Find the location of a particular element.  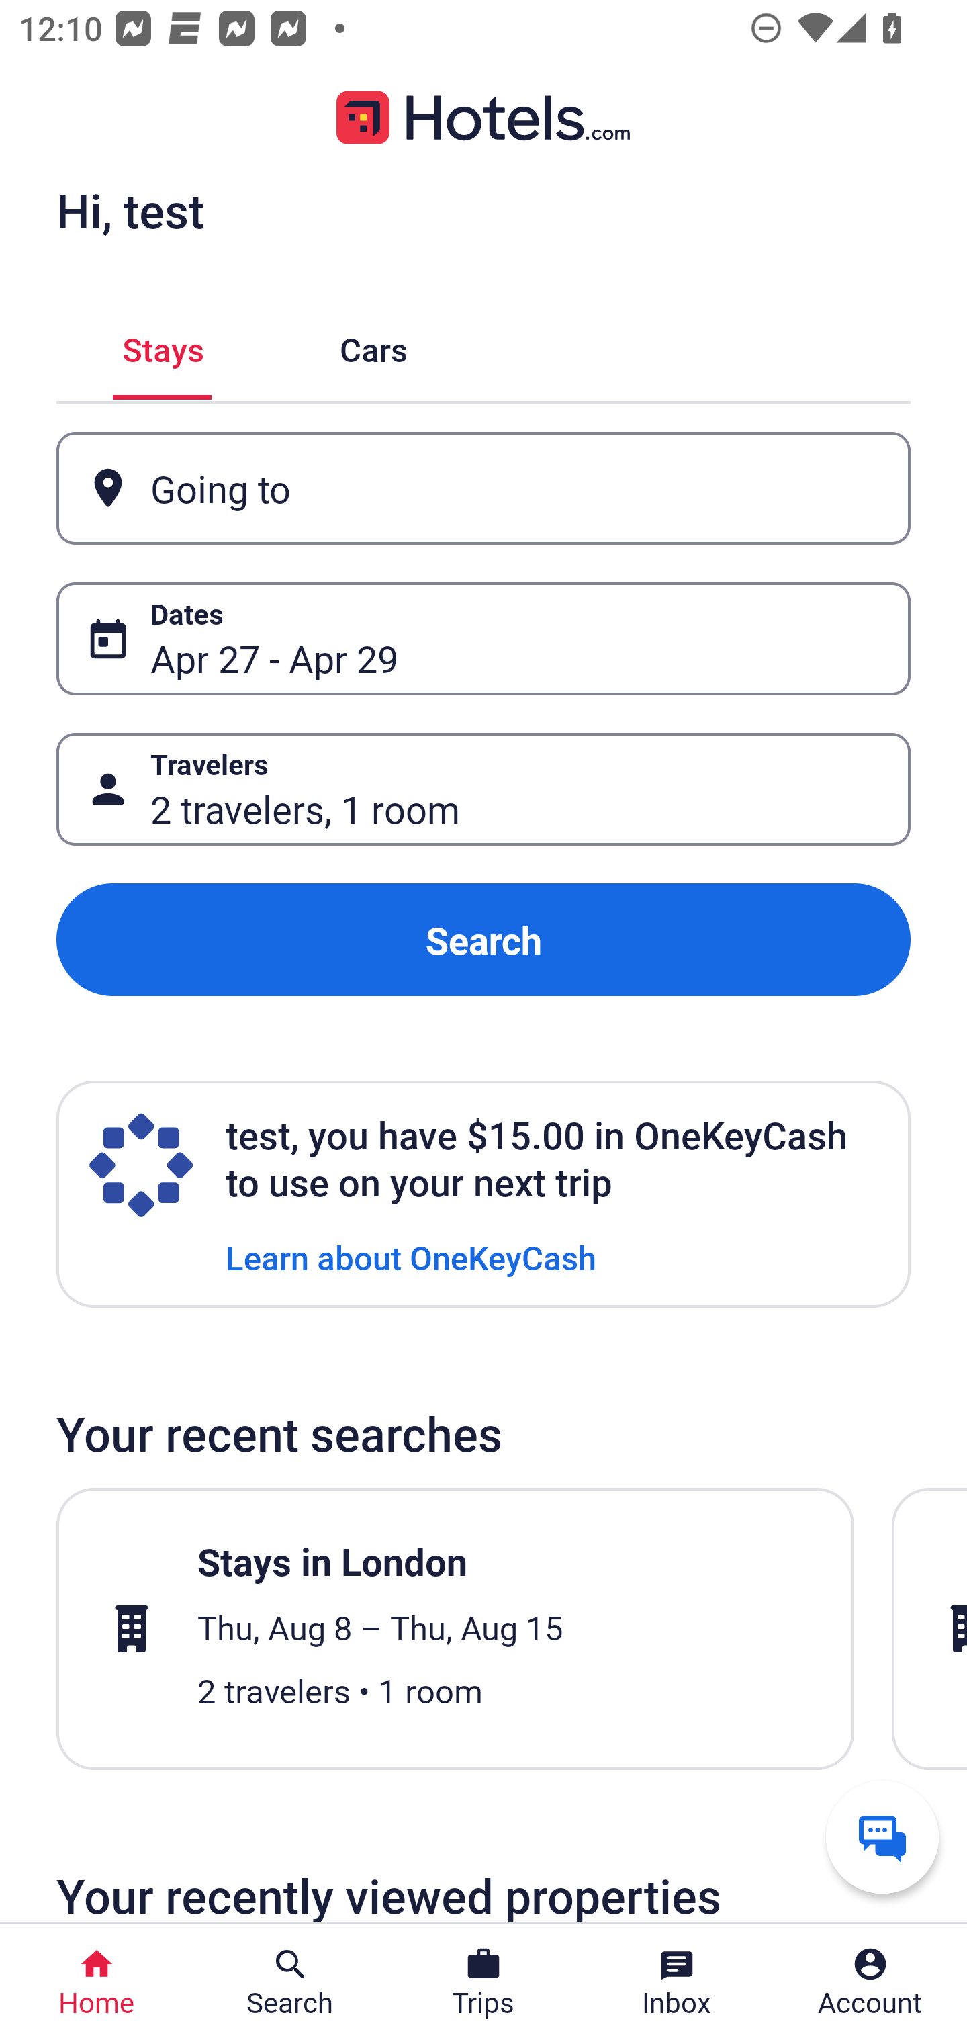

Trips Trips Button is located at coordinates (483, 1983).